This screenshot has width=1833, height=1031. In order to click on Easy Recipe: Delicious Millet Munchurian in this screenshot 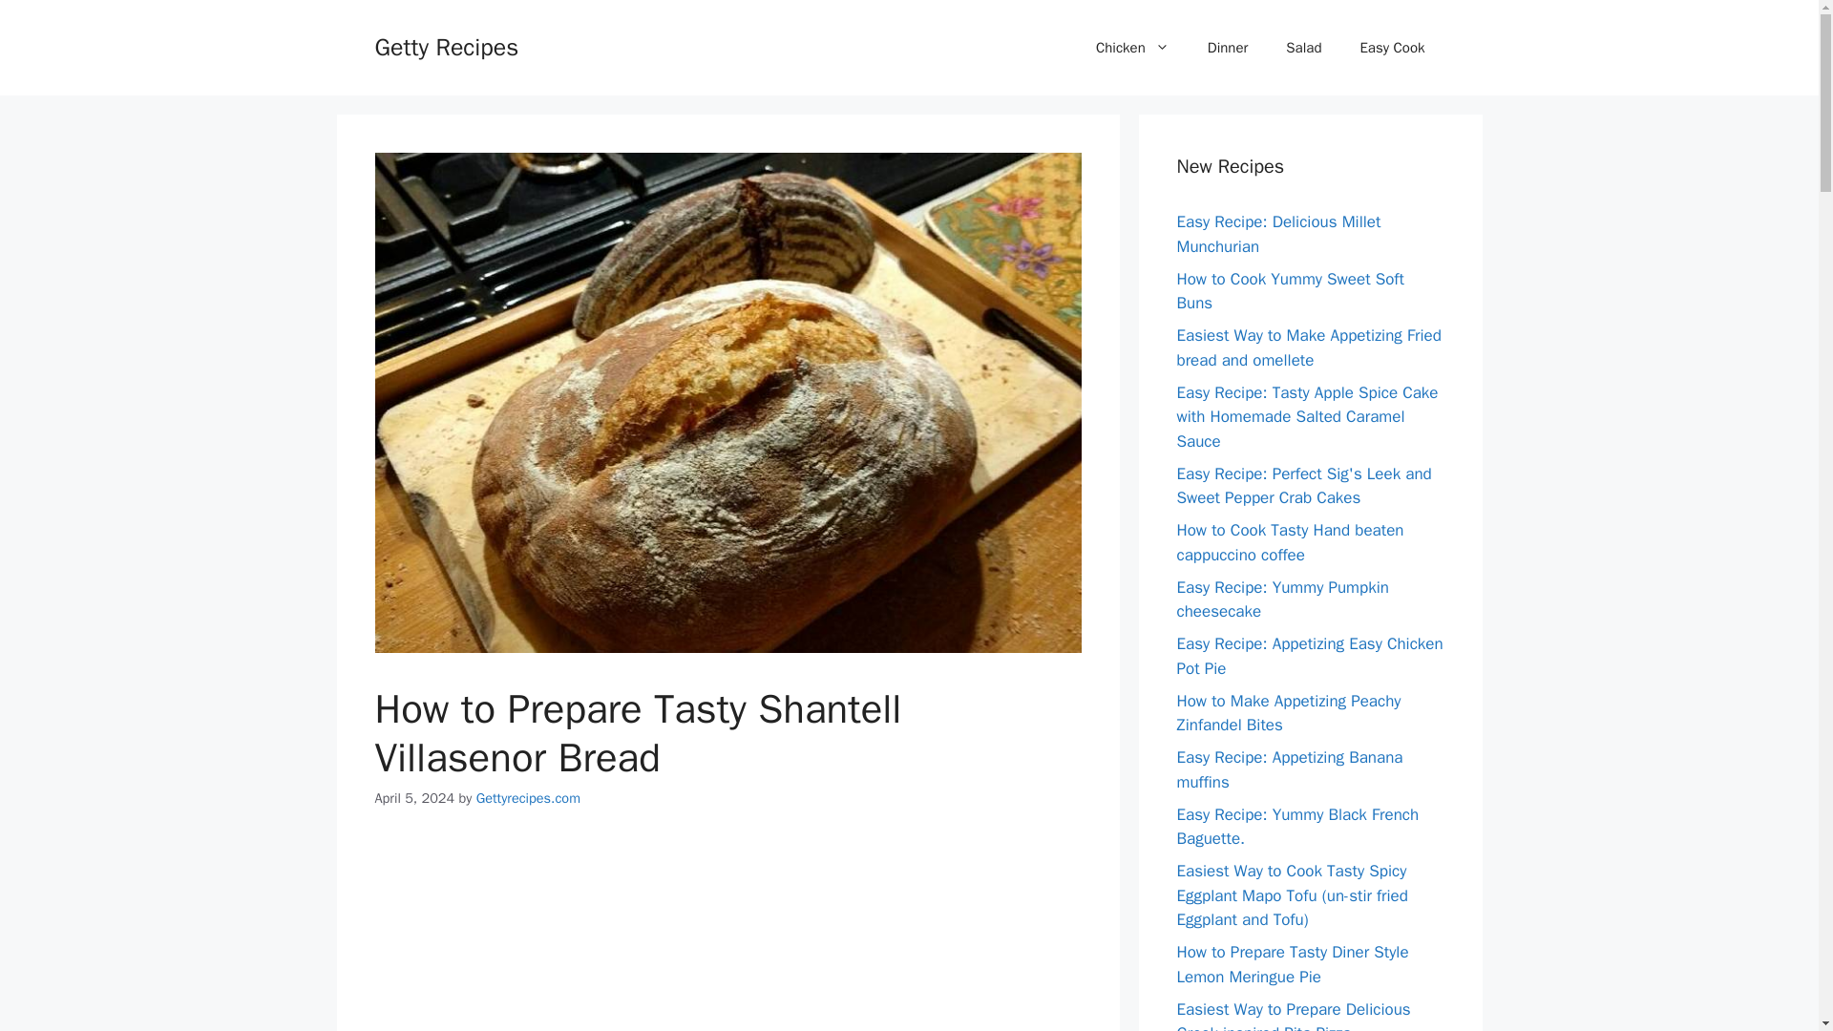, I will do `click(1277, 234)`.